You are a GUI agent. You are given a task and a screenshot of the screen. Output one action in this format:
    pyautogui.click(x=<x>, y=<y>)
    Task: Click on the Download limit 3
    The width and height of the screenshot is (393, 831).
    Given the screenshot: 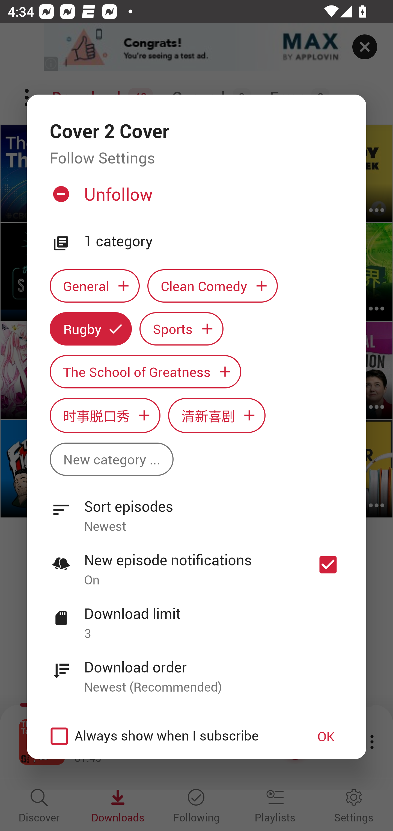 What is the action you would take?
    pyautogui.click(x=196, y=617)
    